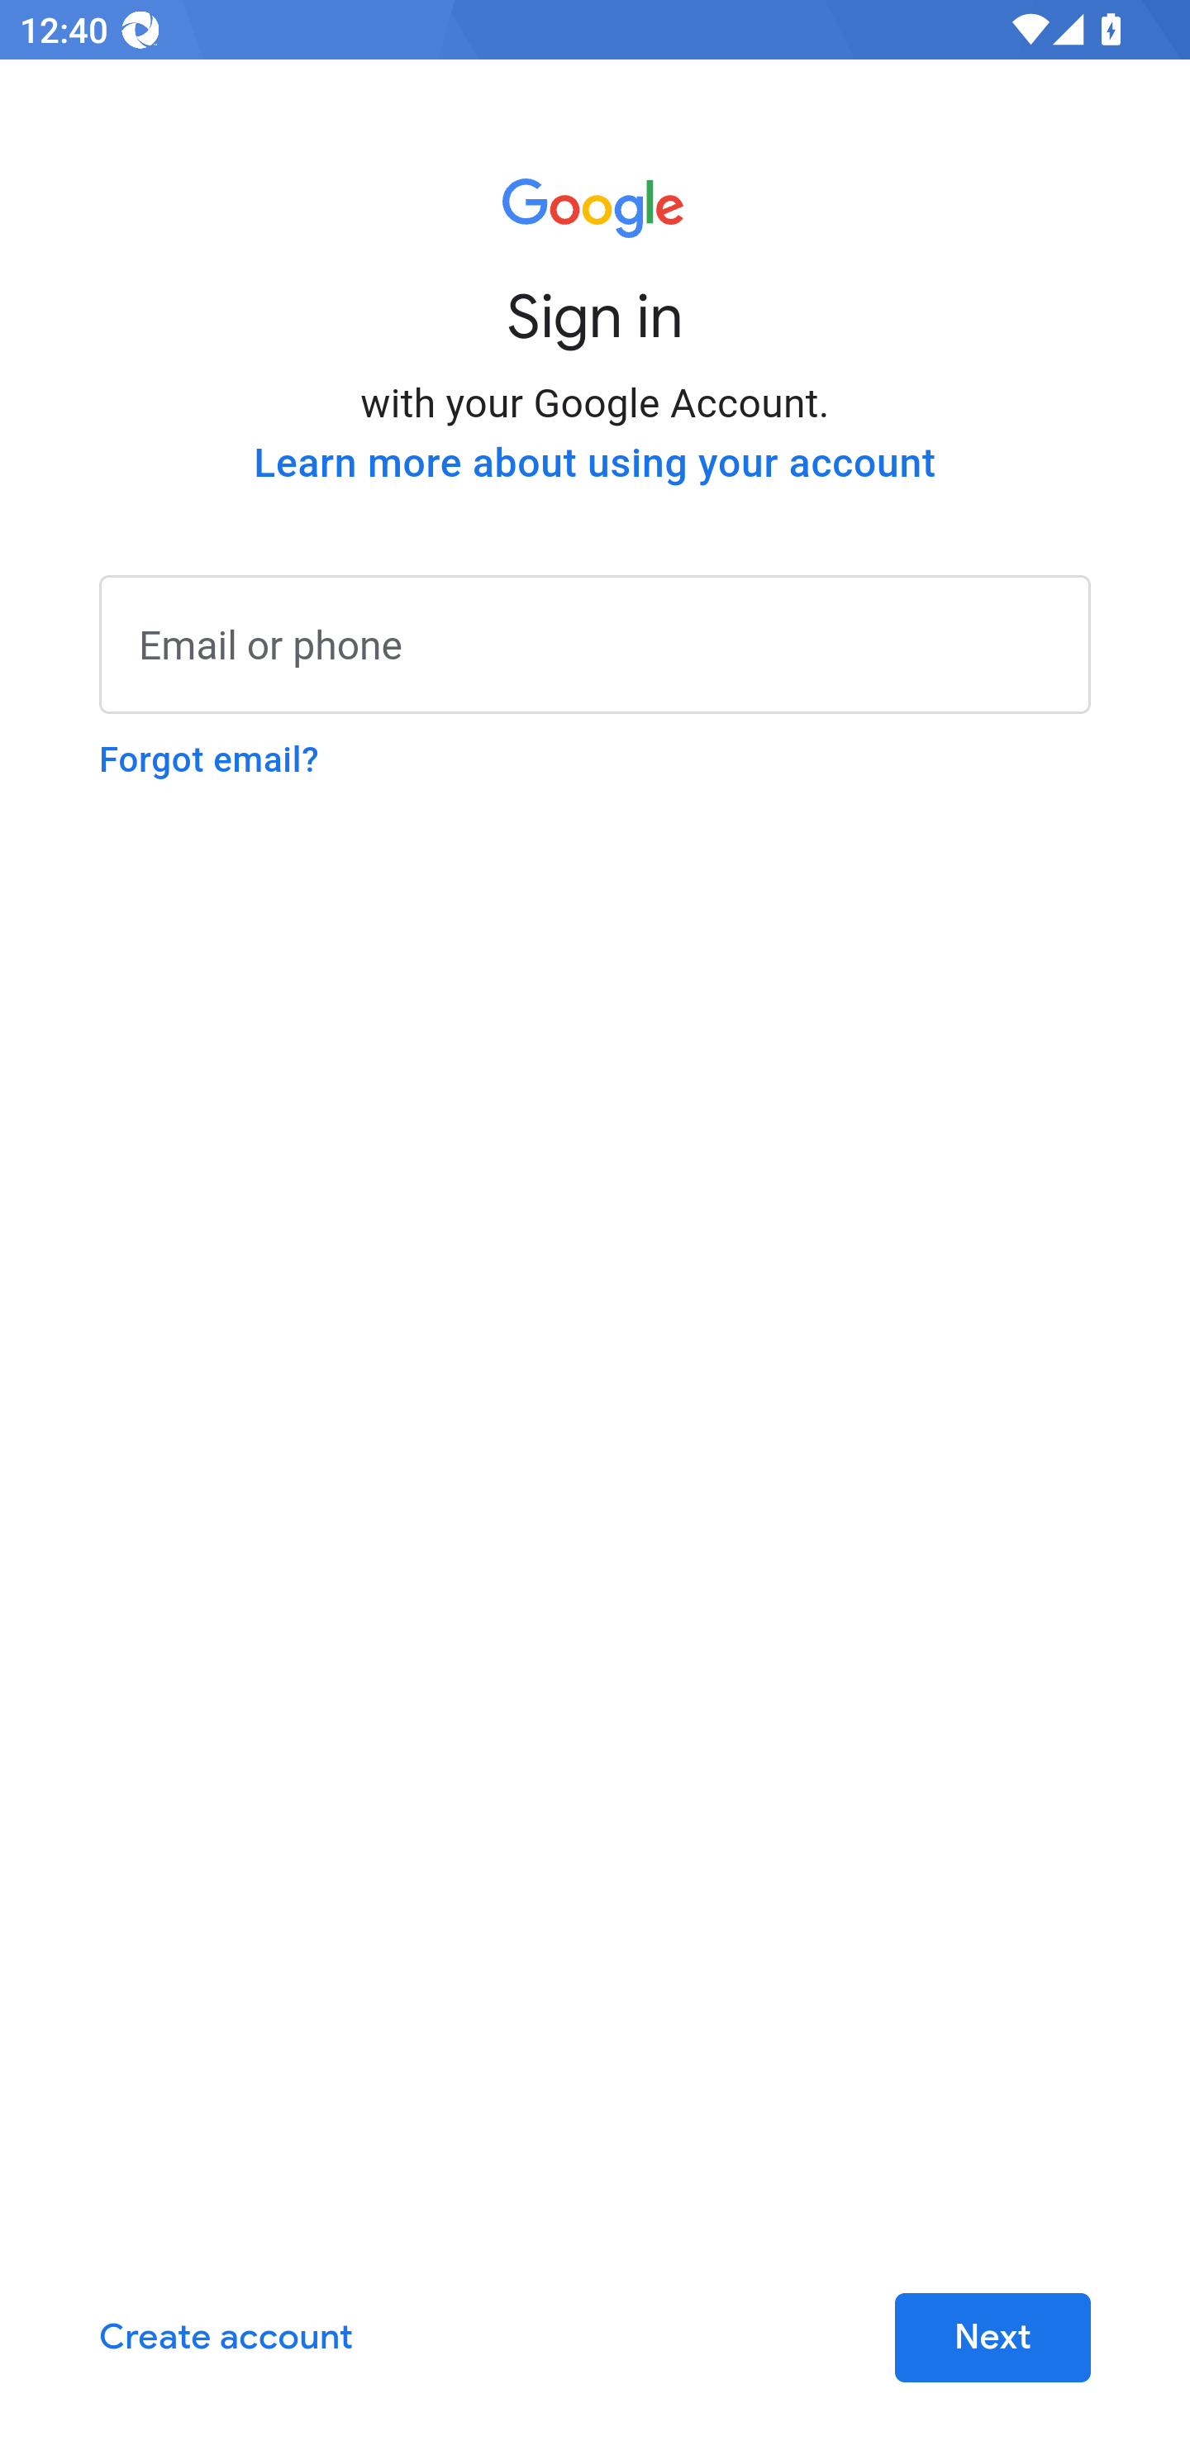 The height and width of the screenshot is (2446, 1190). I want to click on Next, so click(992, 2339).